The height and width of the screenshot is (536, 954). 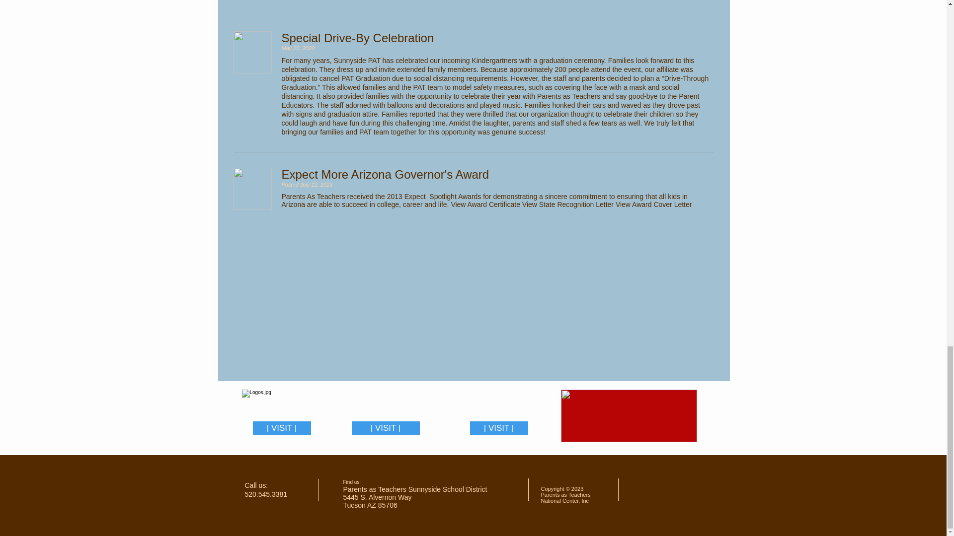 I want to click on State Recognition Letter View, so click(x=583, y=204).